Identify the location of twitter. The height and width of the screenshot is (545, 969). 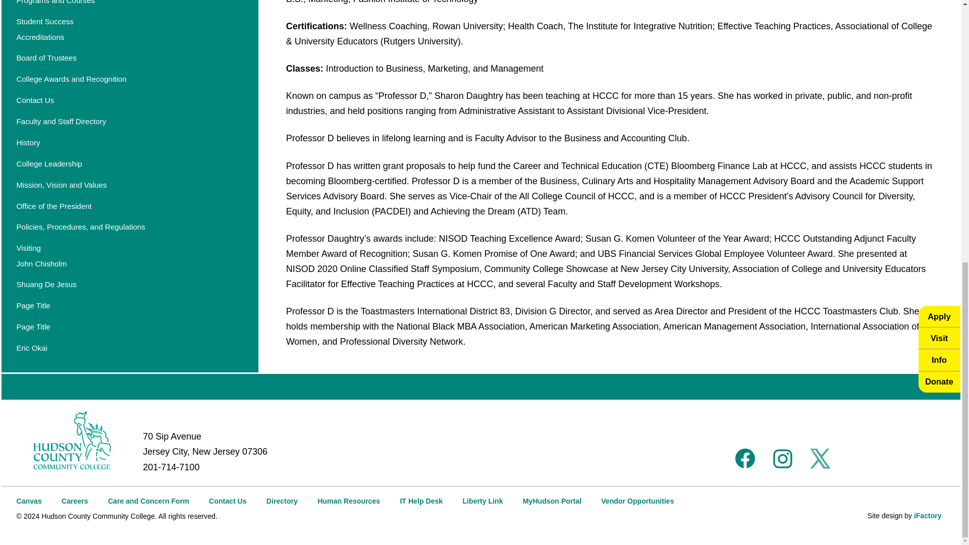
(820, 458).